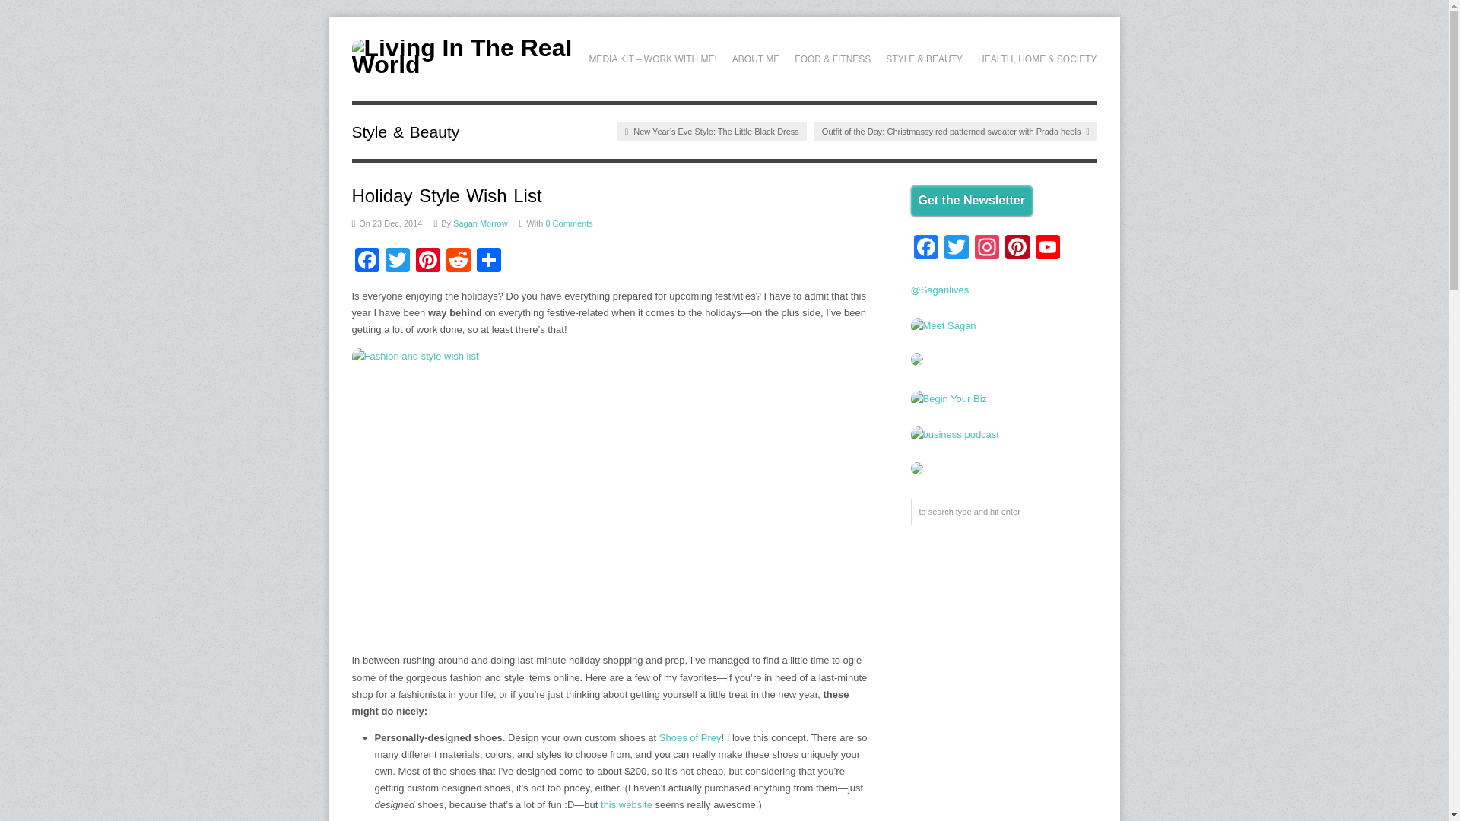 The width and height of the screenshot is (1460, 821). Describe the element at coordinates (427, 262) in the screenshot. I see `Pinterest` at that location.